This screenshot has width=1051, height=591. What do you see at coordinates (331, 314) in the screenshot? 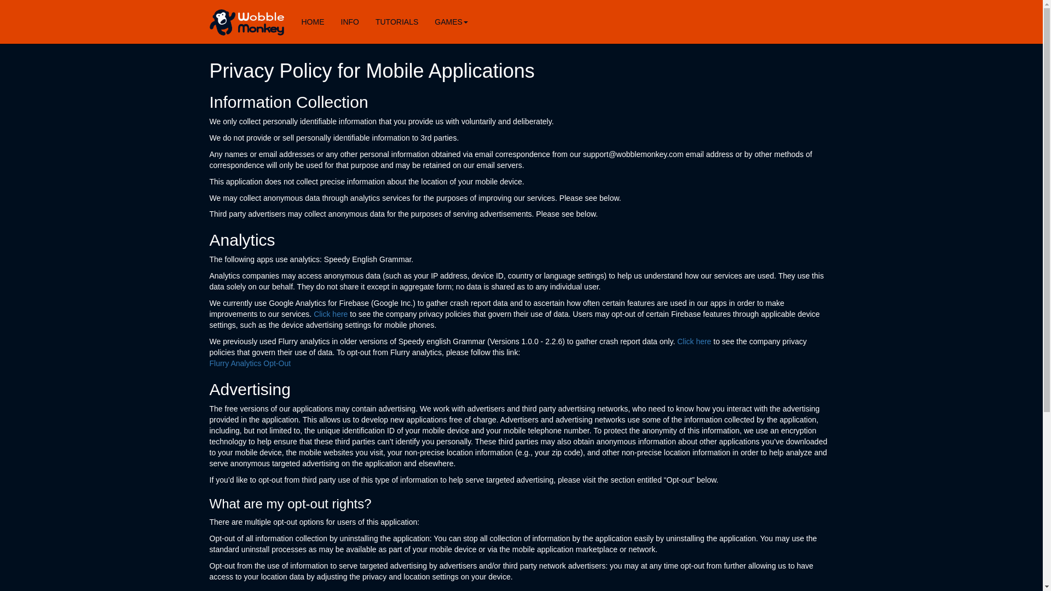
I see `Click here` at bounding box center [331, 314].